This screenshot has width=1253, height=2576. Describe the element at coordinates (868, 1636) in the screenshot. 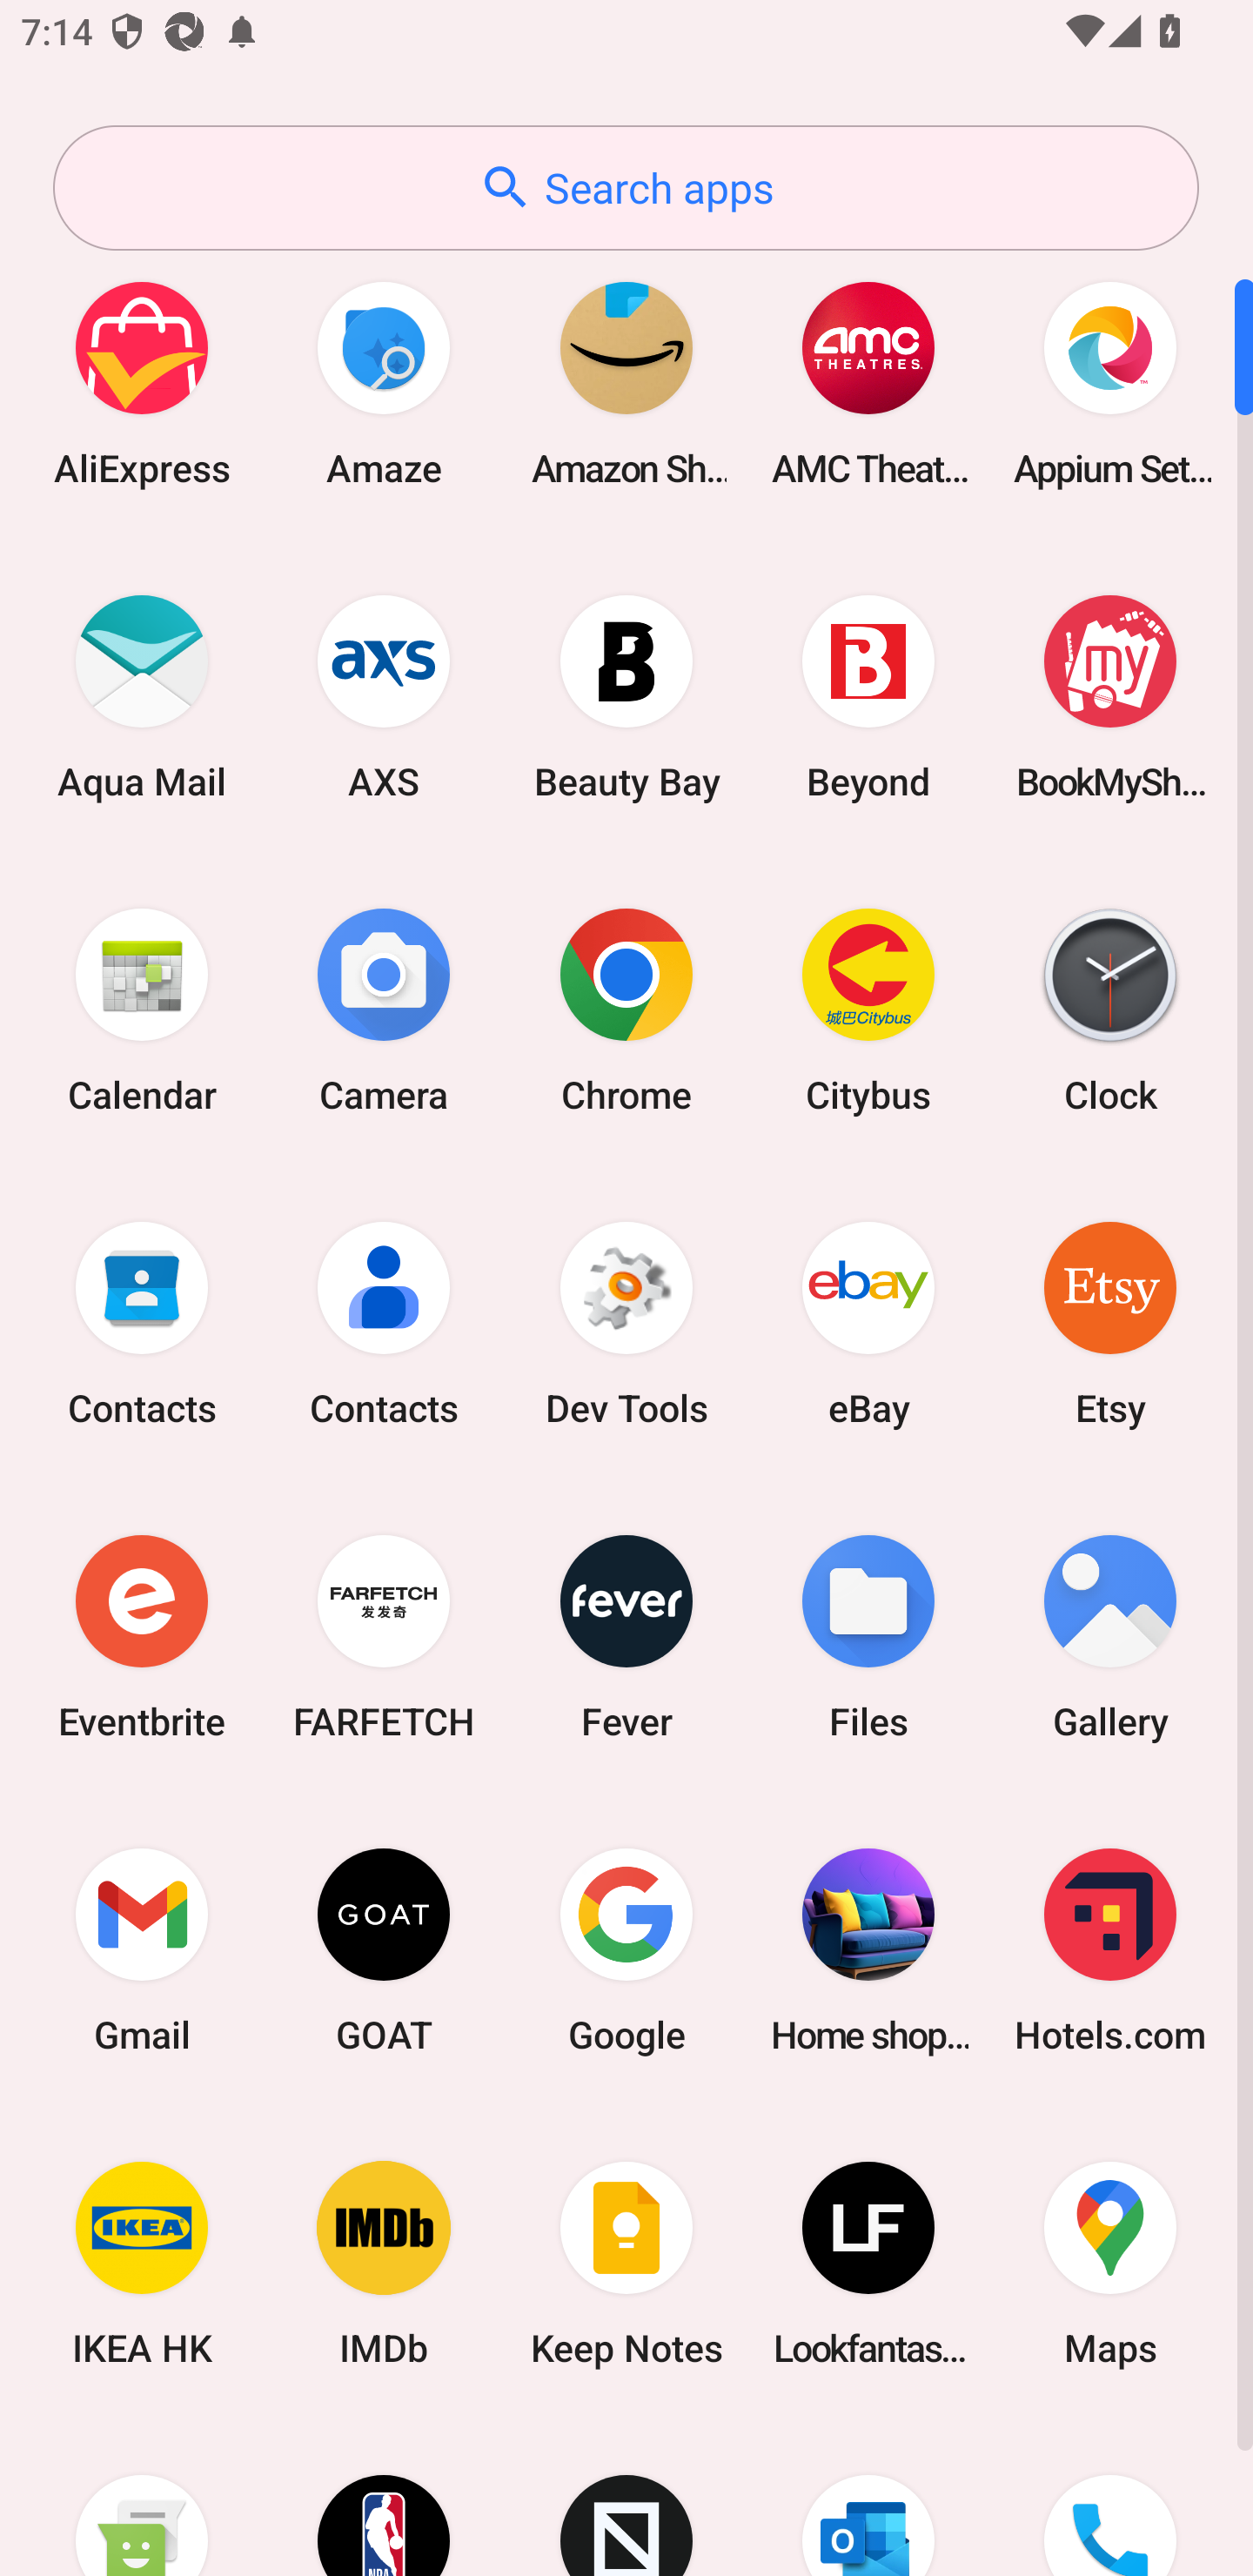

I see `Files` at that location.